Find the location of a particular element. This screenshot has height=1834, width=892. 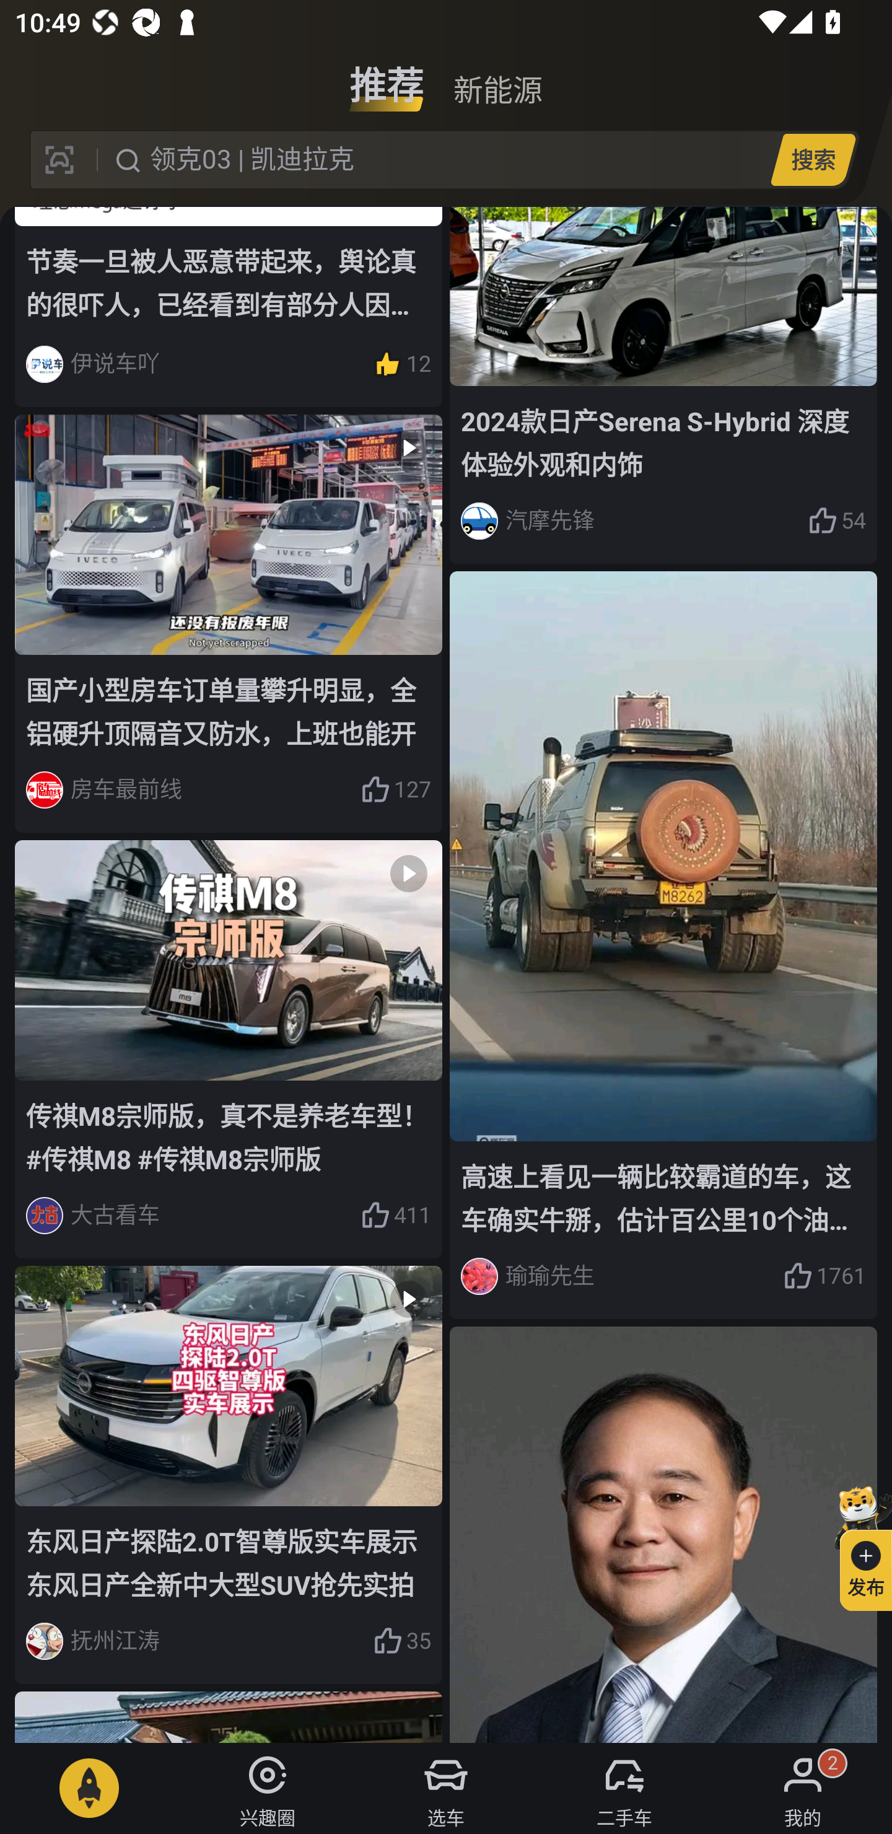

 兴趣圈 is located at coordinates (268, 1788).